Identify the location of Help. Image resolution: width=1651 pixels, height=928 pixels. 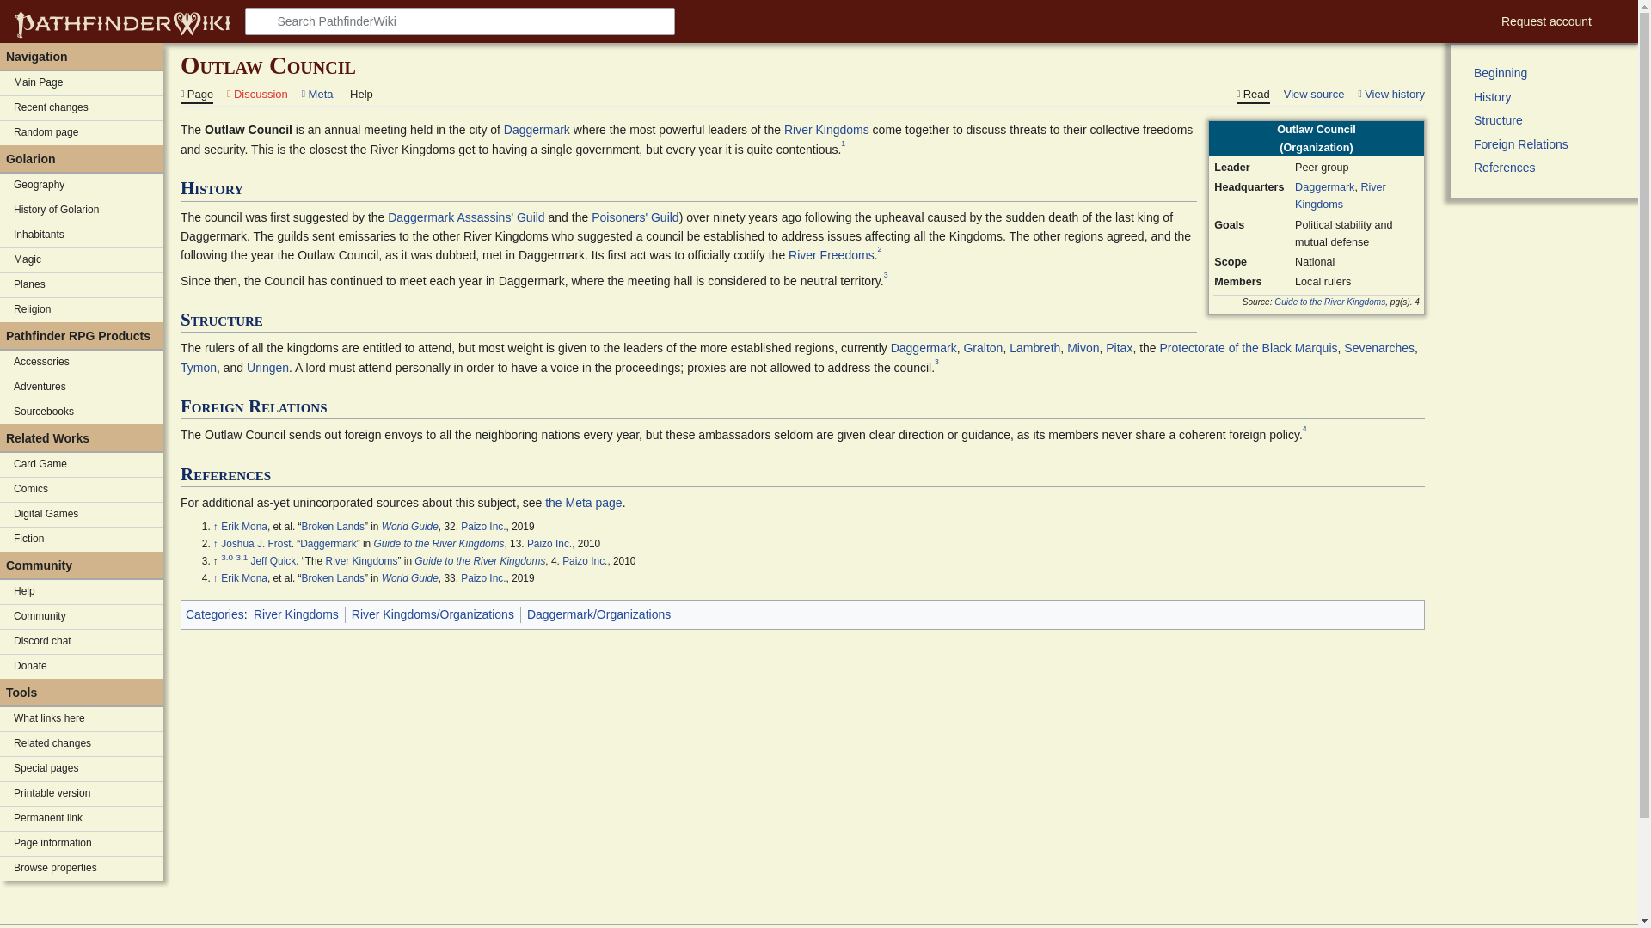
(82, 592).